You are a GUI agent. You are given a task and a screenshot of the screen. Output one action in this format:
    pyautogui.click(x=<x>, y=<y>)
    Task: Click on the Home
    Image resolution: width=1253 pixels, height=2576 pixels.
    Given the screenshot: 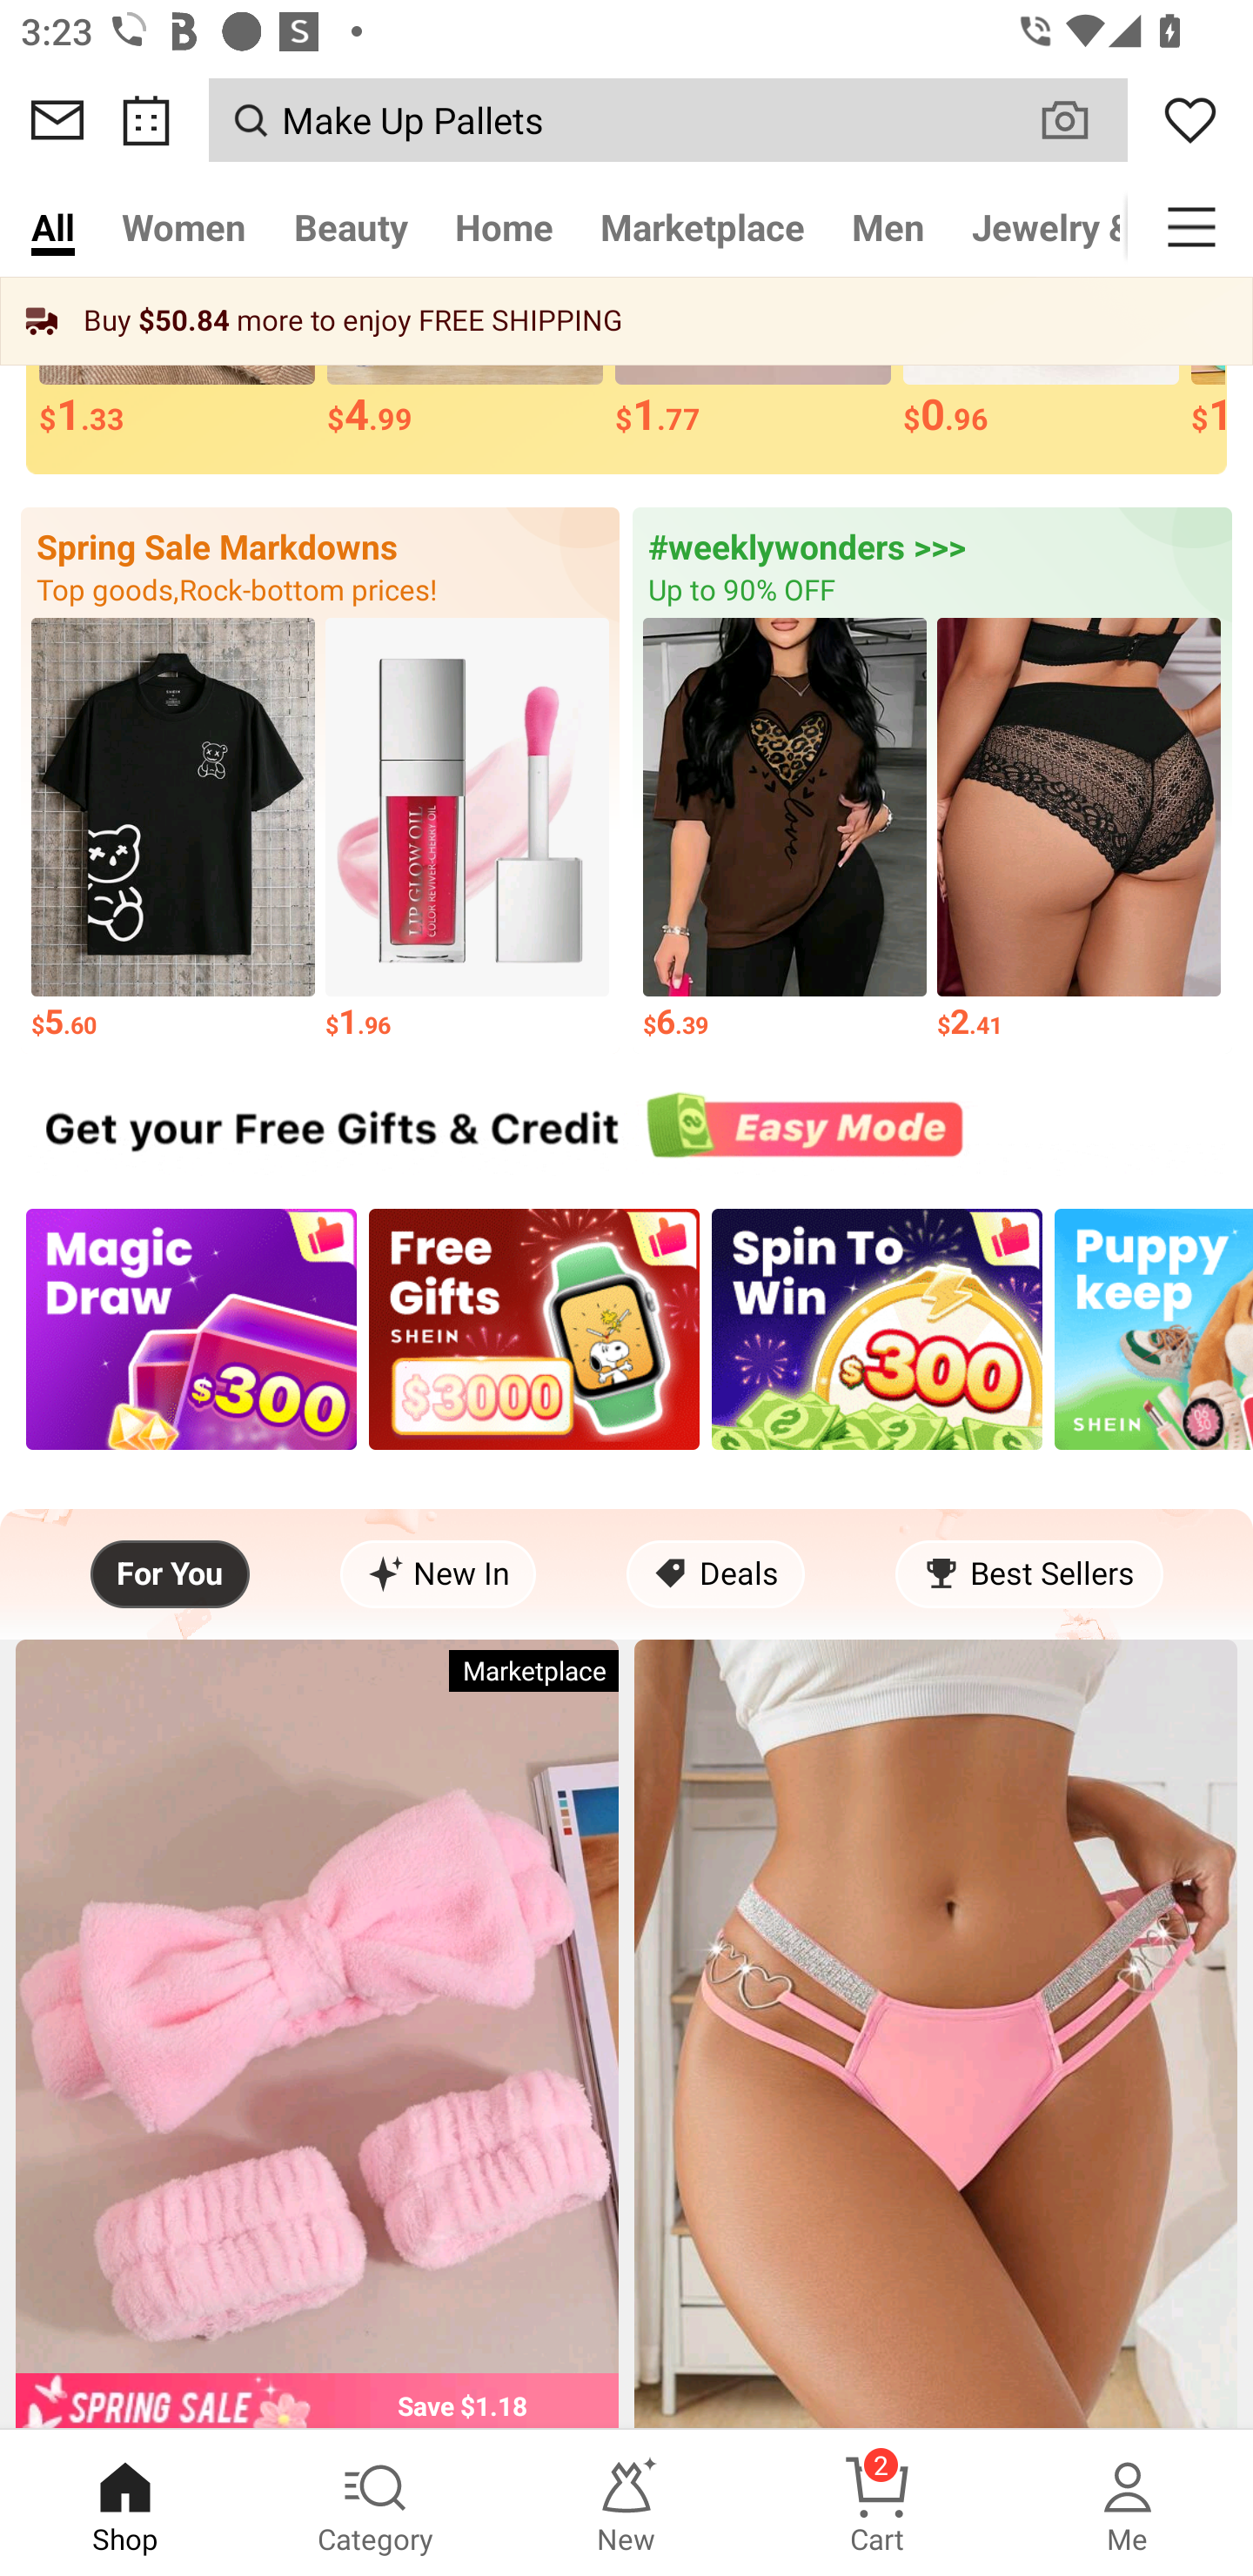 What is the action you would take?
    pyautogui.click(x=503, y=226)
    